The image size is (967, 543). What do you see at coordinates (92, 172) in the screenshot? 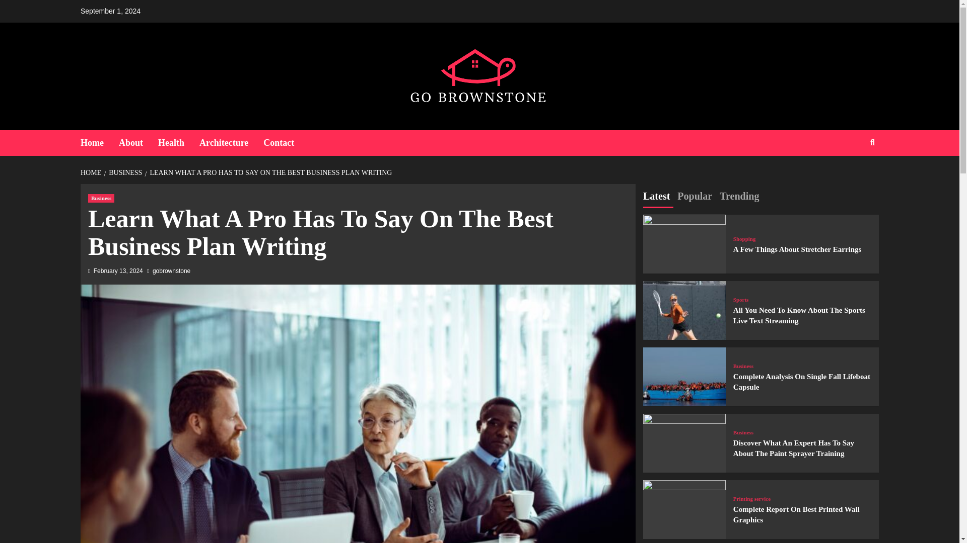
I see `HOME` at bounding box center [92, 172].